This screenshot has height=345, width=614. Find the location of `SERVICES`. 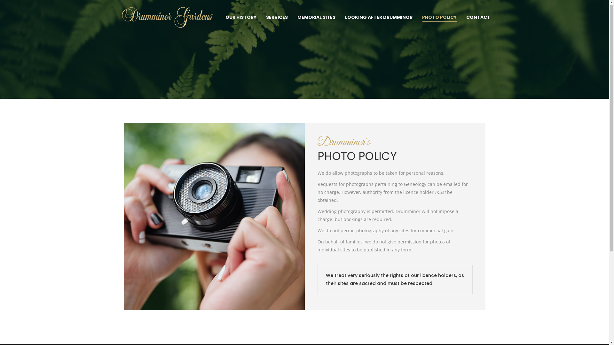

SERVICES is located at coordinates (277, 18).